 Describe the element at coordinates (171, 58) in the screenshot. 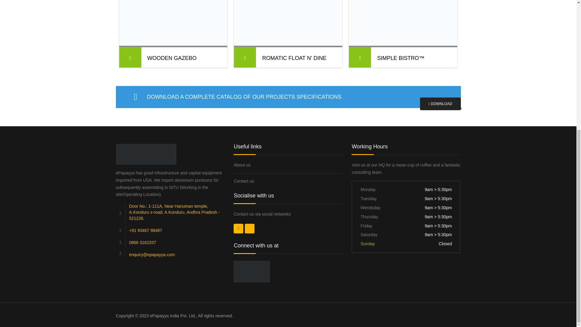

I see `WOODEN GAZEBO` at that location.